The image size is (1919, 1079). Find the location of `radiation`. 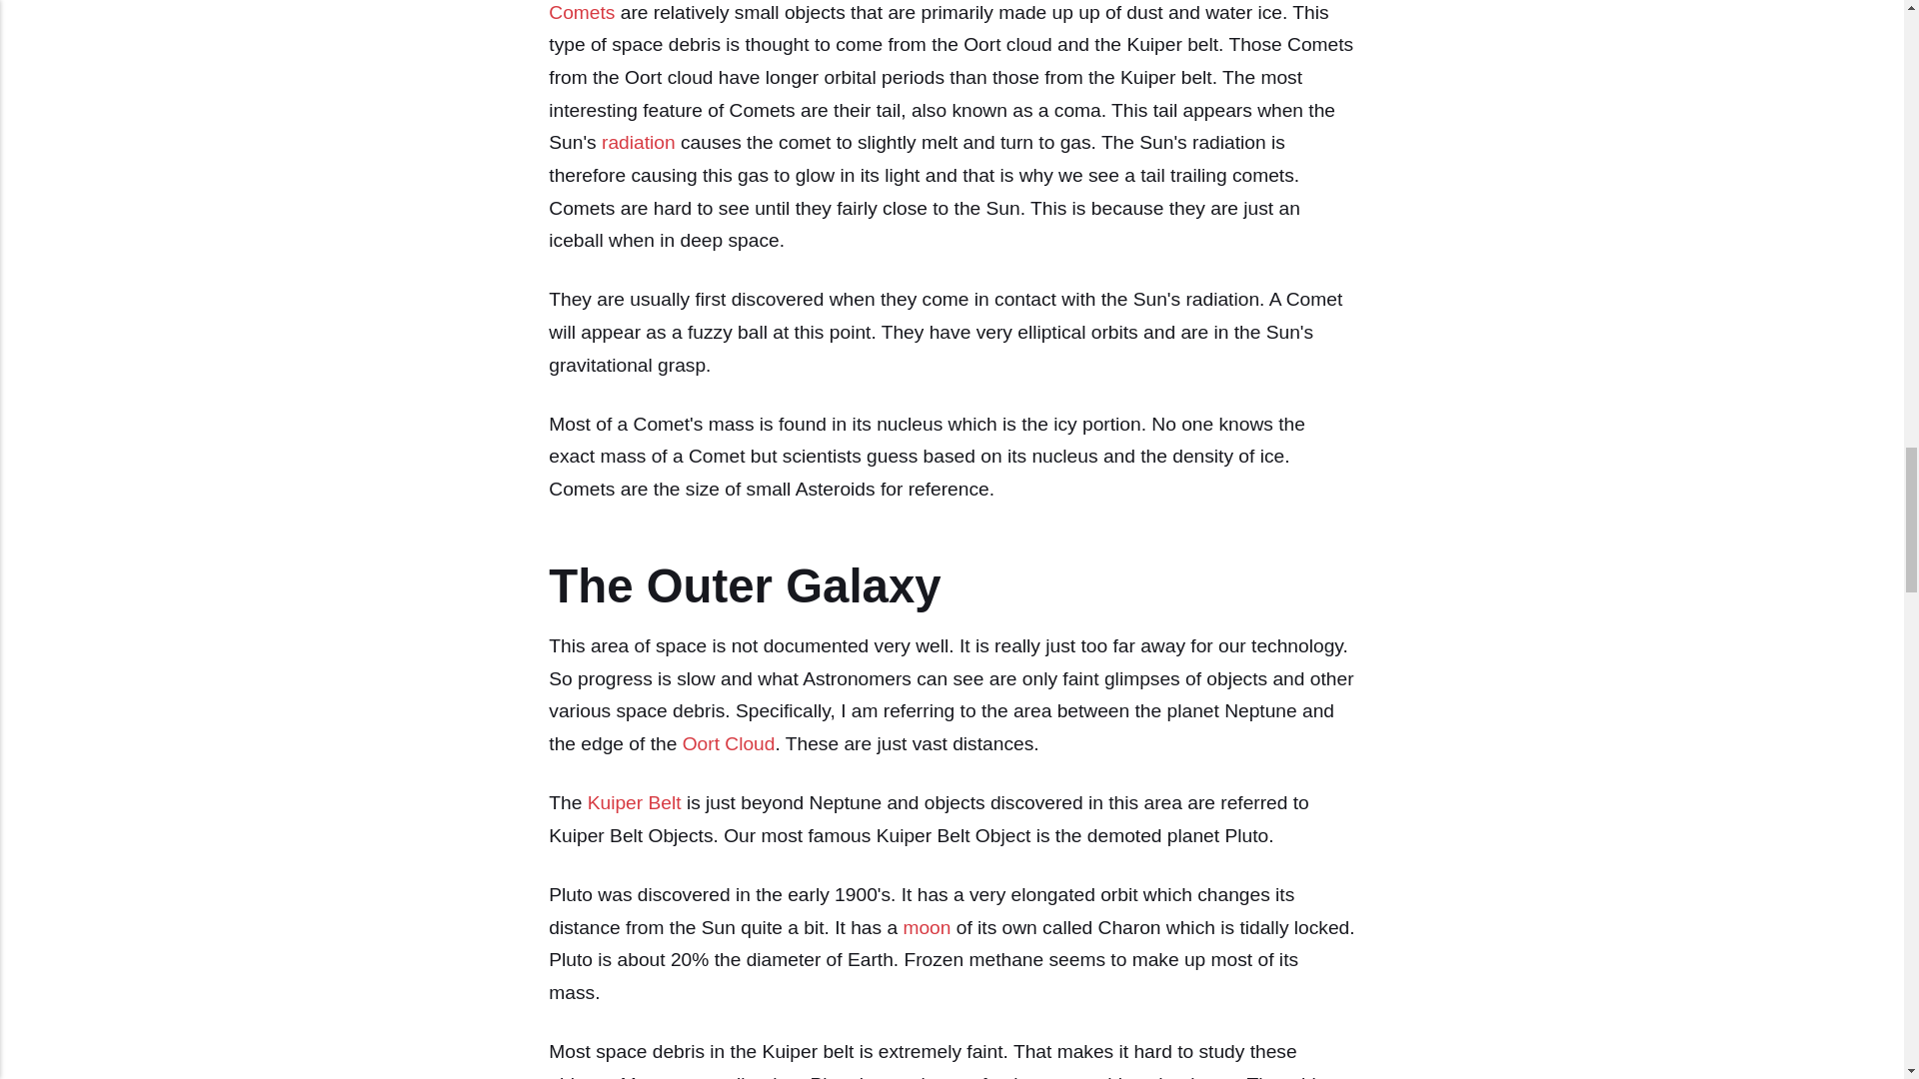

radiation is located at coordinates (638, 142).